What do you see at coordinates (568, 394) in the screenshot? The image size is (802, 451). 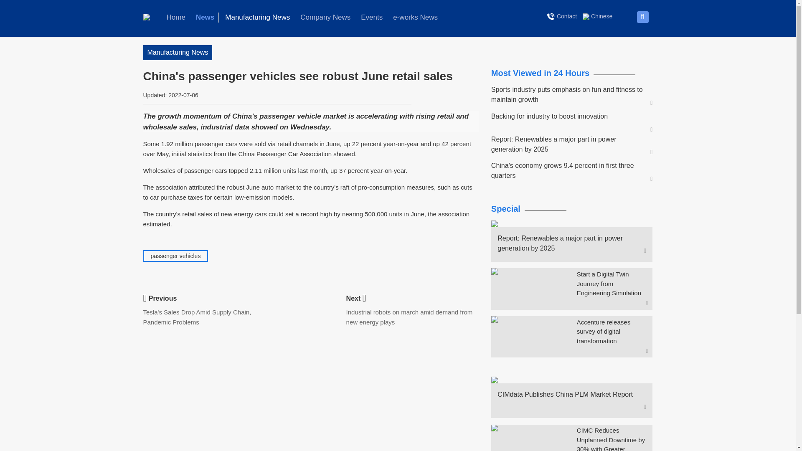 I see `CIMdata Publishes China PLM Market Report` at bounding box center [568, 394].